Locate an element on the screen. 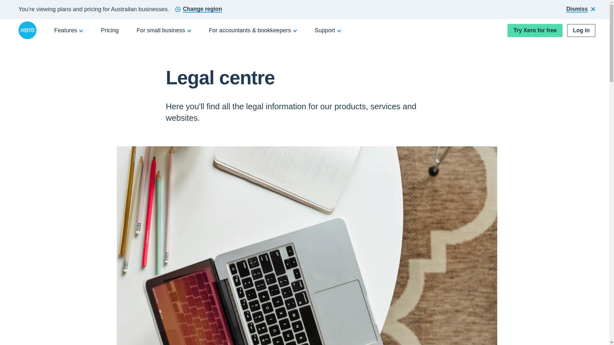  Log in is located at coordinates (581, 30).